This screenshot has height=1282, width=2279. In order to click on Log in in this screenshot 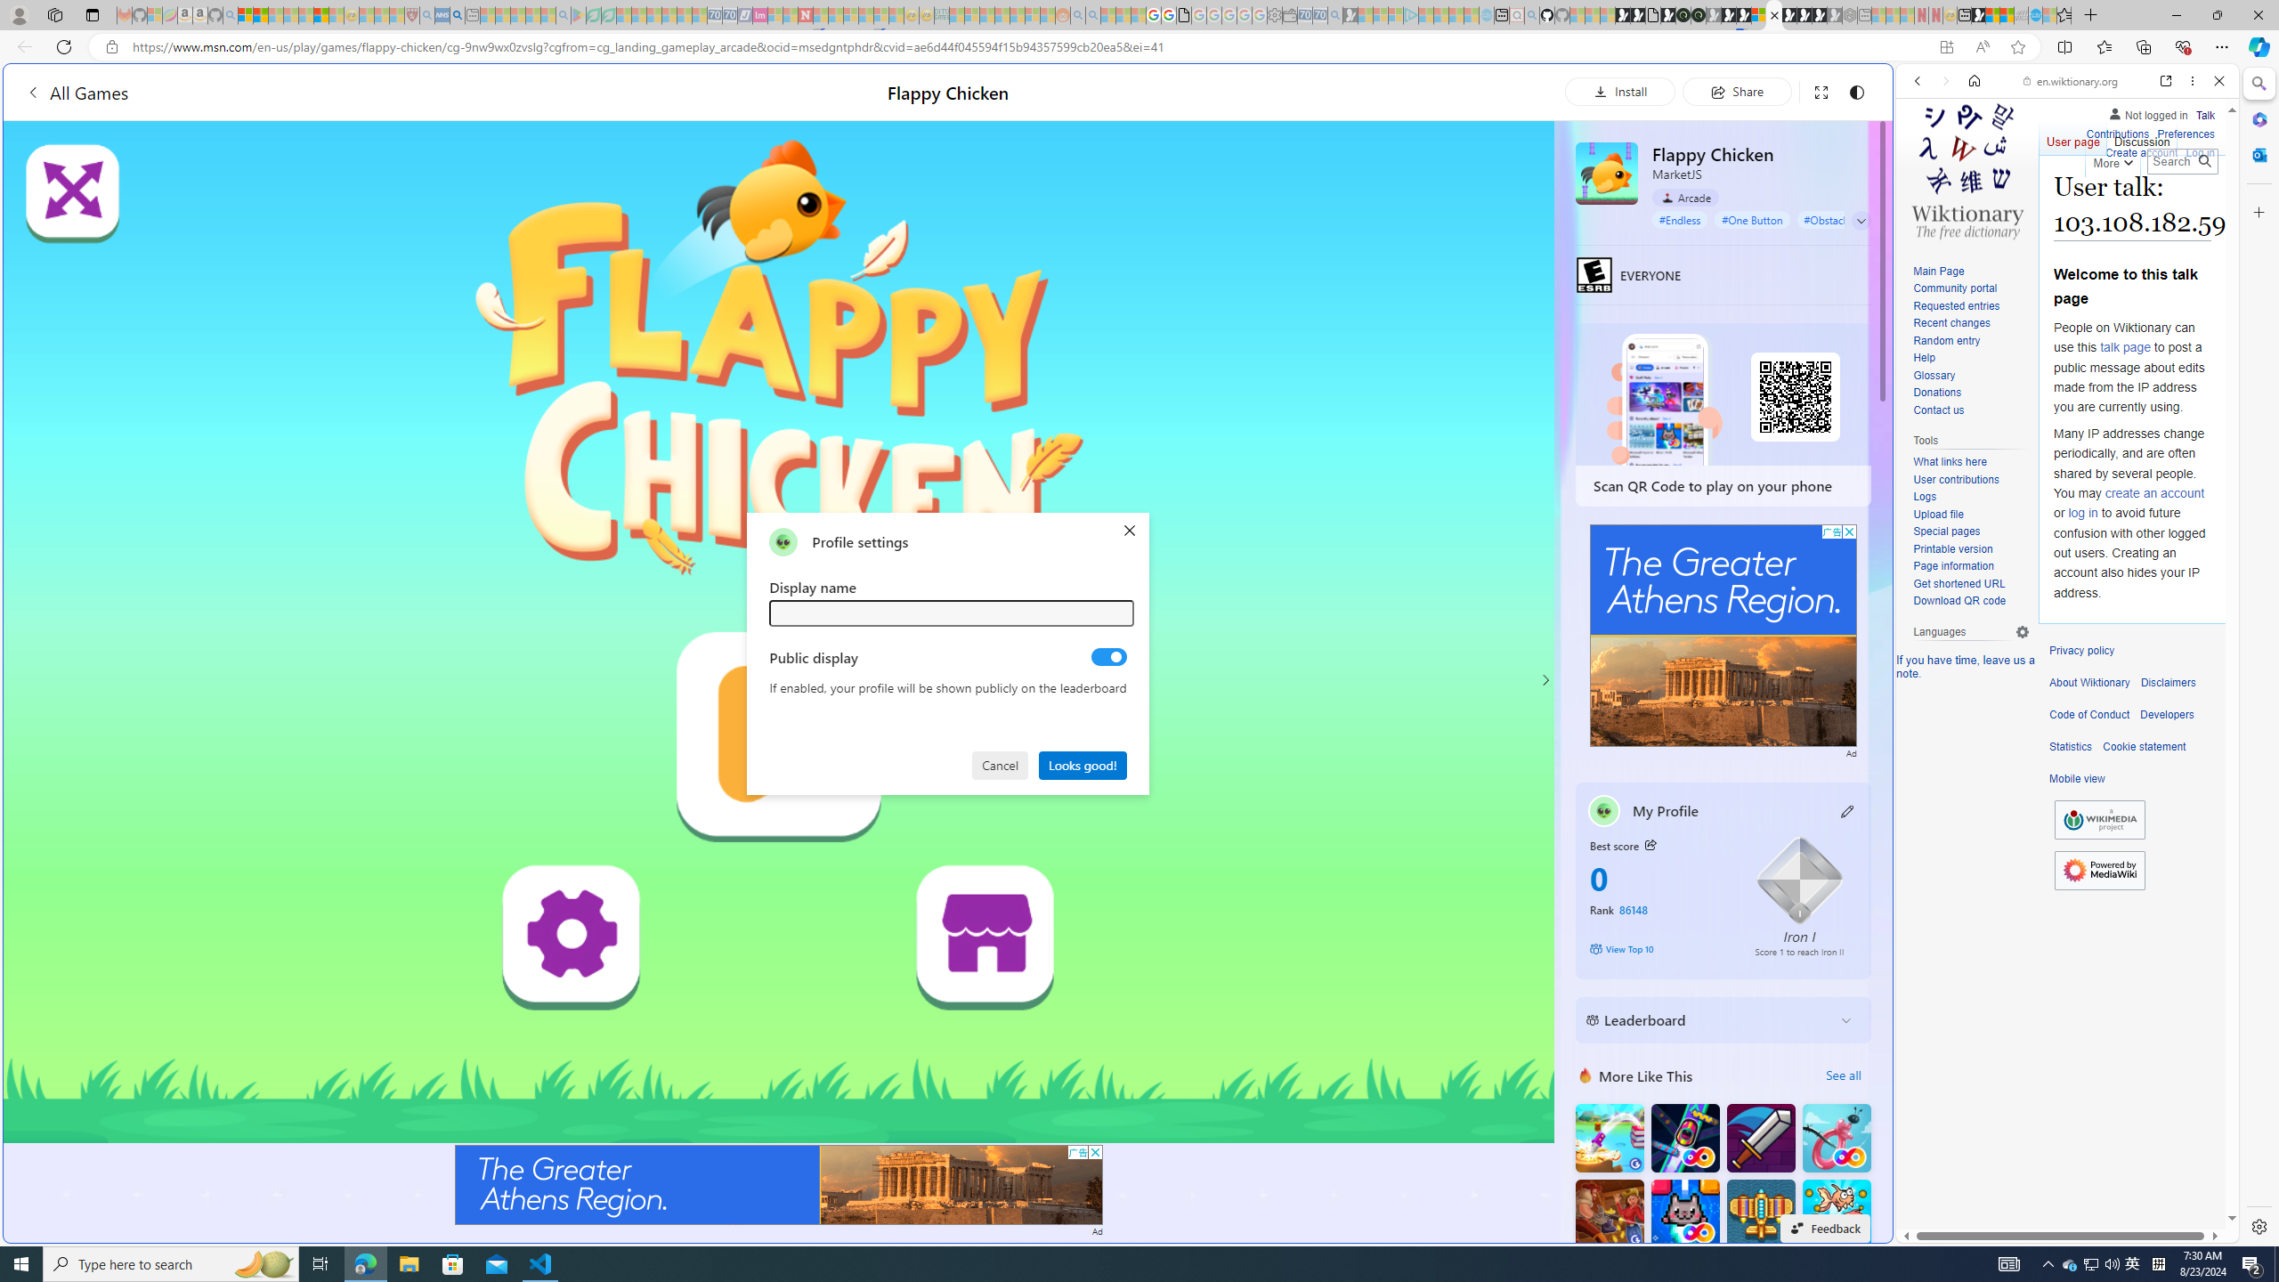, I will do `click(2201, 150)`.